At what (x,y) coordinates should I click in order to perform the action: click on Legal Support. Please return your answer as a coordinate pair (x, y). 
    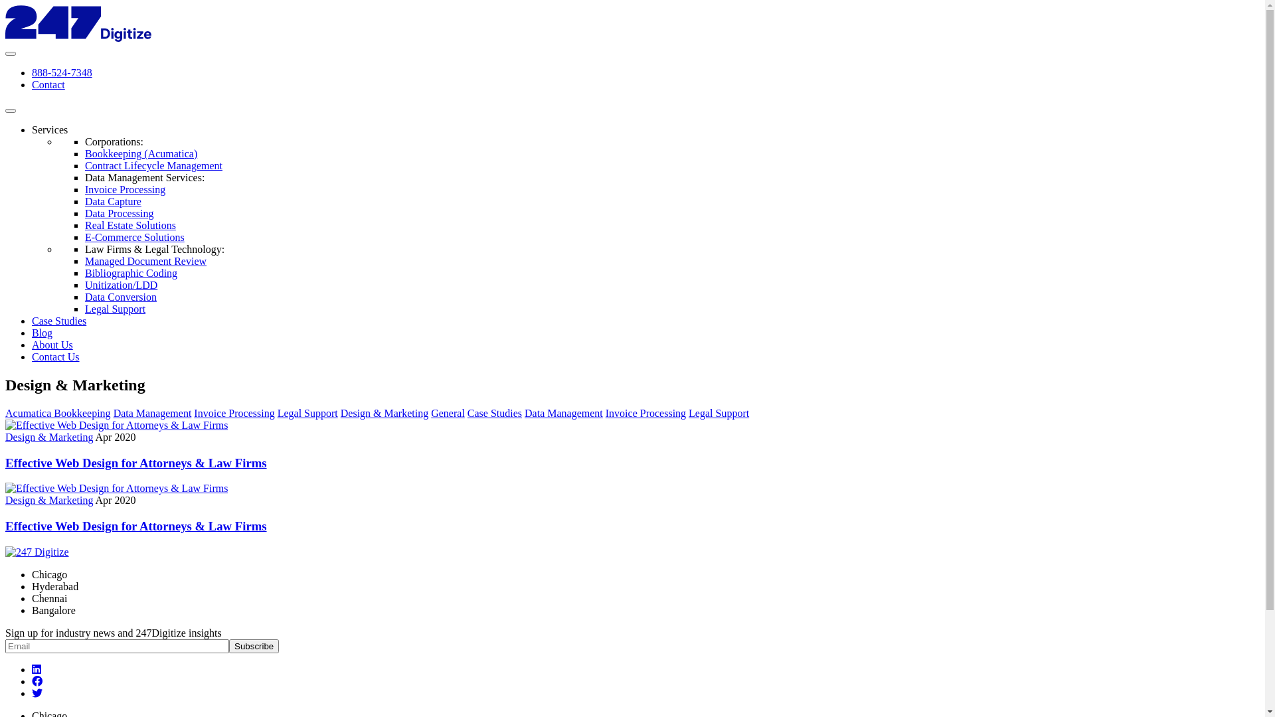
    Looking at the image, I should click on (116, 309).